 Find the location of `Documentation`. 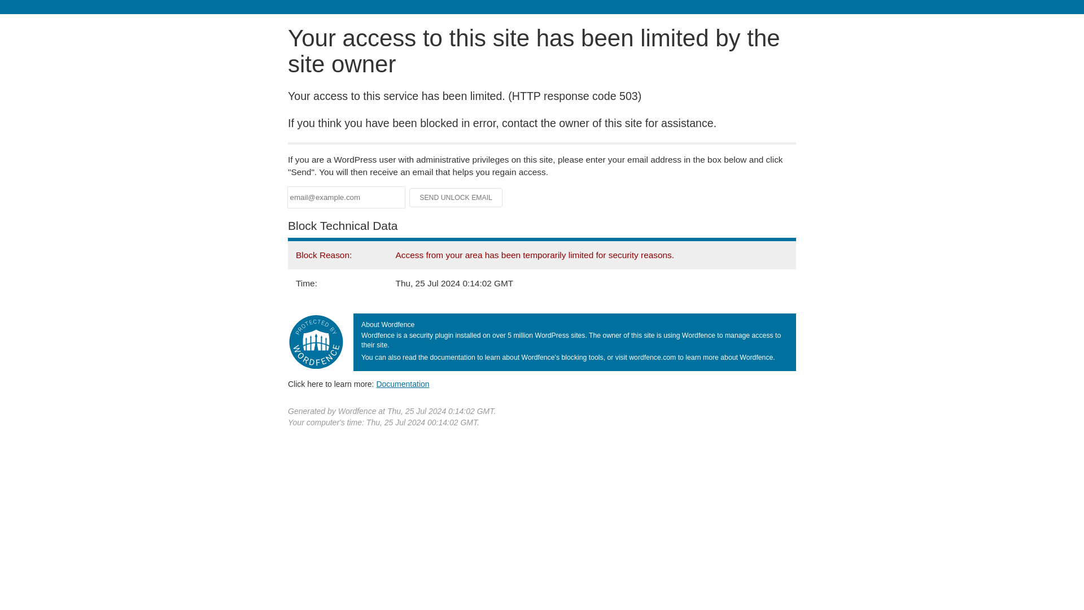

Documentation is located at coordinates (403, 384).